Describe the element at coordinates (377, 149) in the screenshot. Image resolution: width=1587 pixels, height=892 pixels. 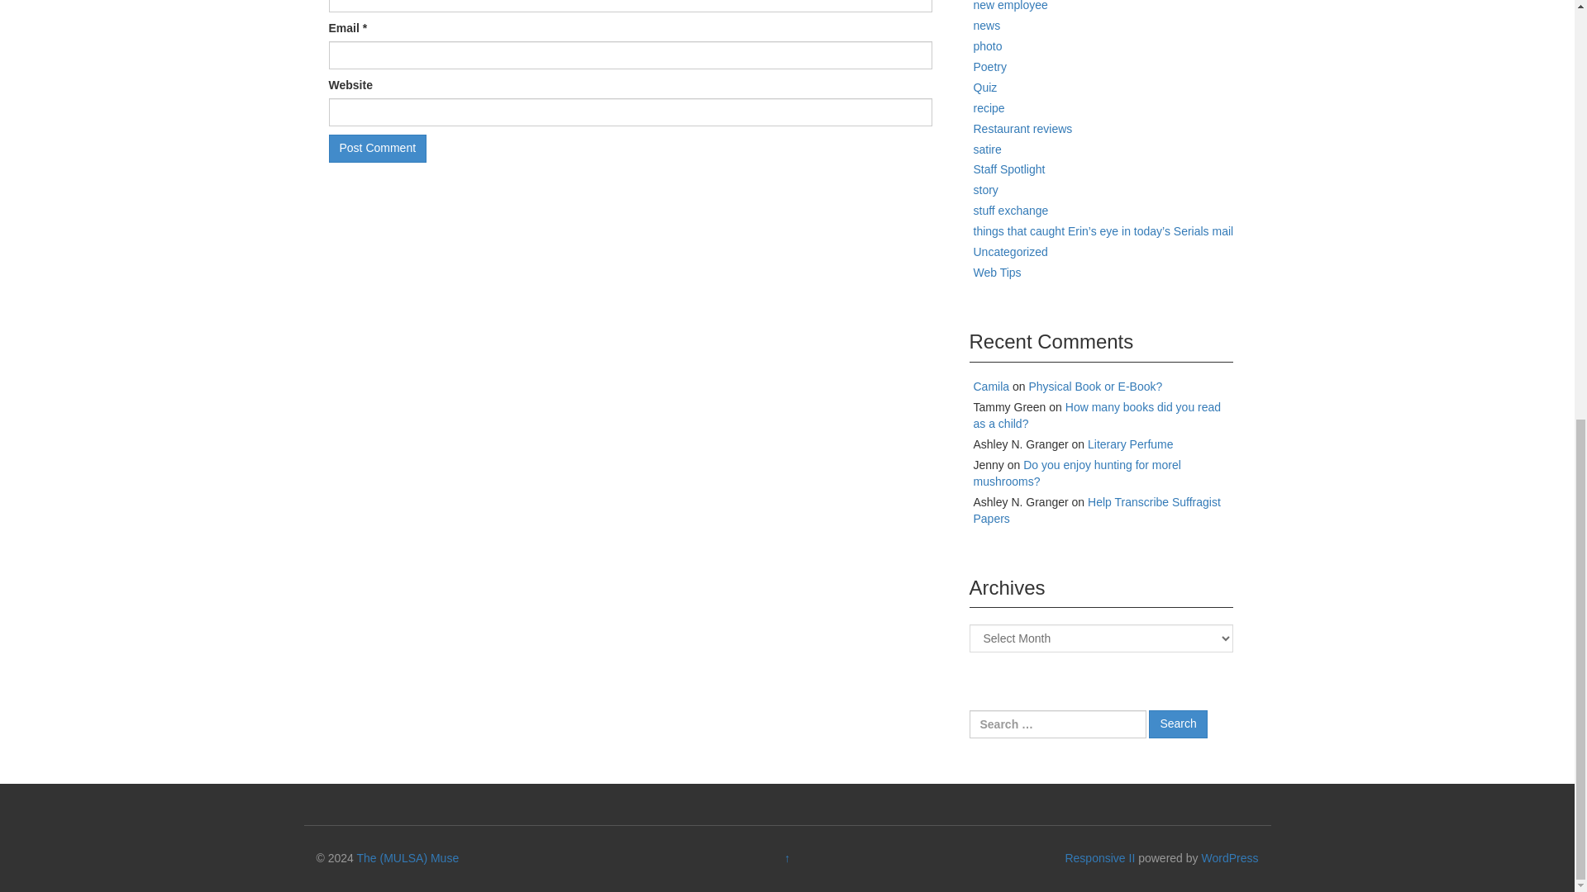
I see `Post Comment` at that location.